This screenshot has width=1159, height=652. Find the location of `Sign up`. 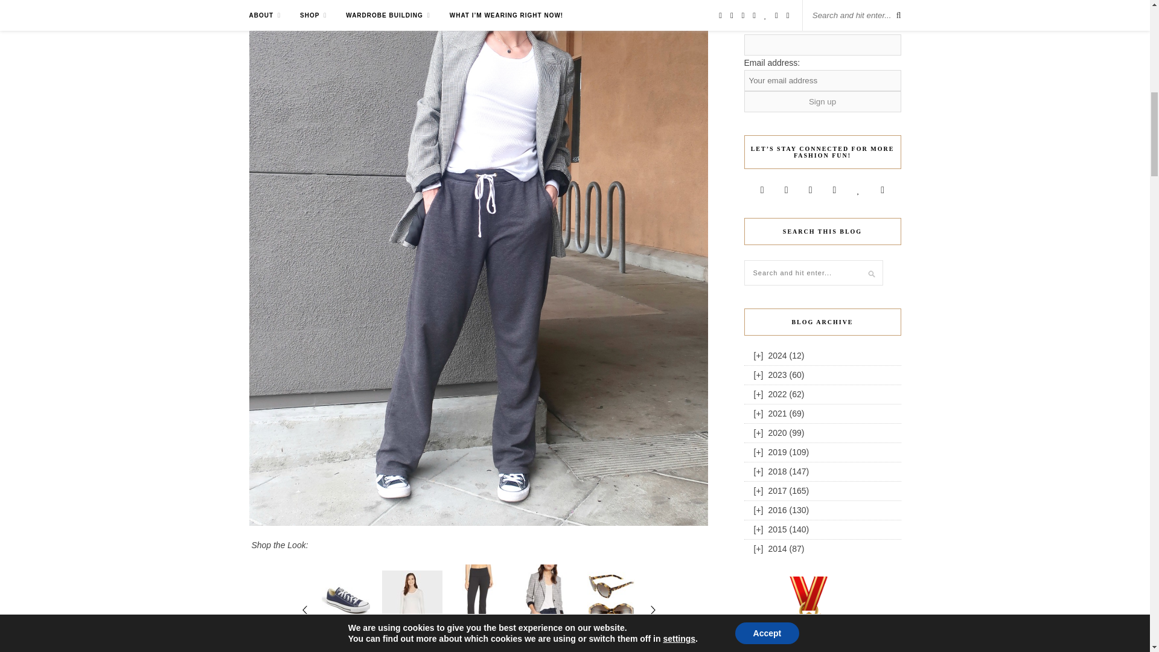

Sign up is located at coordinates (822, 101).